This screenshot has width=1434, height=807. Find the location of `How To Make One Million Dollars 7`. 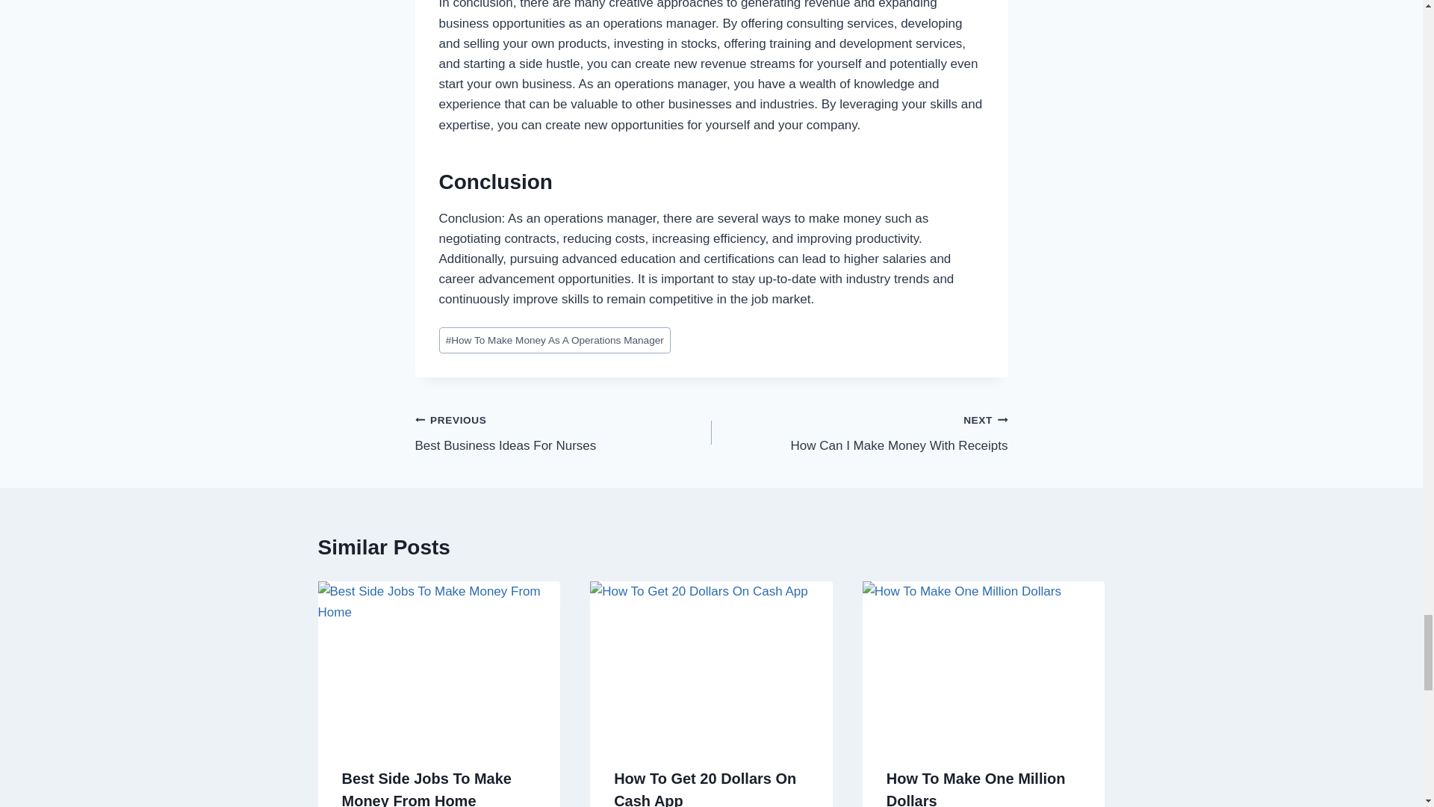

How To Make One Million Dollars 7 is located at coordinates (554, 341).